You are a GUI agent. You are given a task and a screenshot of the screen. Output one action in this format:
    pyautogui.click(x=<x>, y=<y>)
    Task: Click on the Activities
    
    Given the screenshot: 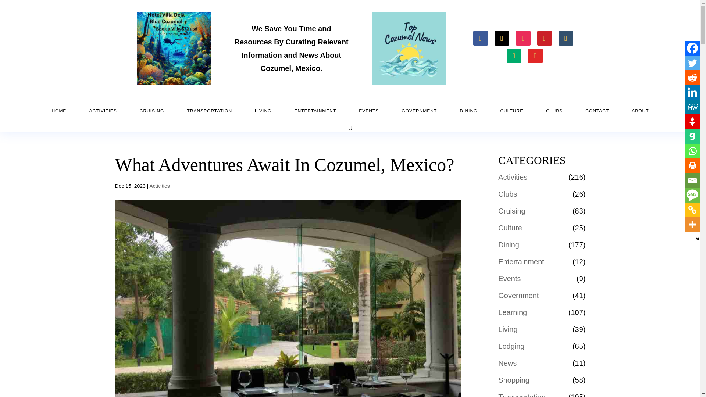 What is the action you would take?
    pyautogui.click(x=159, y=186)
    